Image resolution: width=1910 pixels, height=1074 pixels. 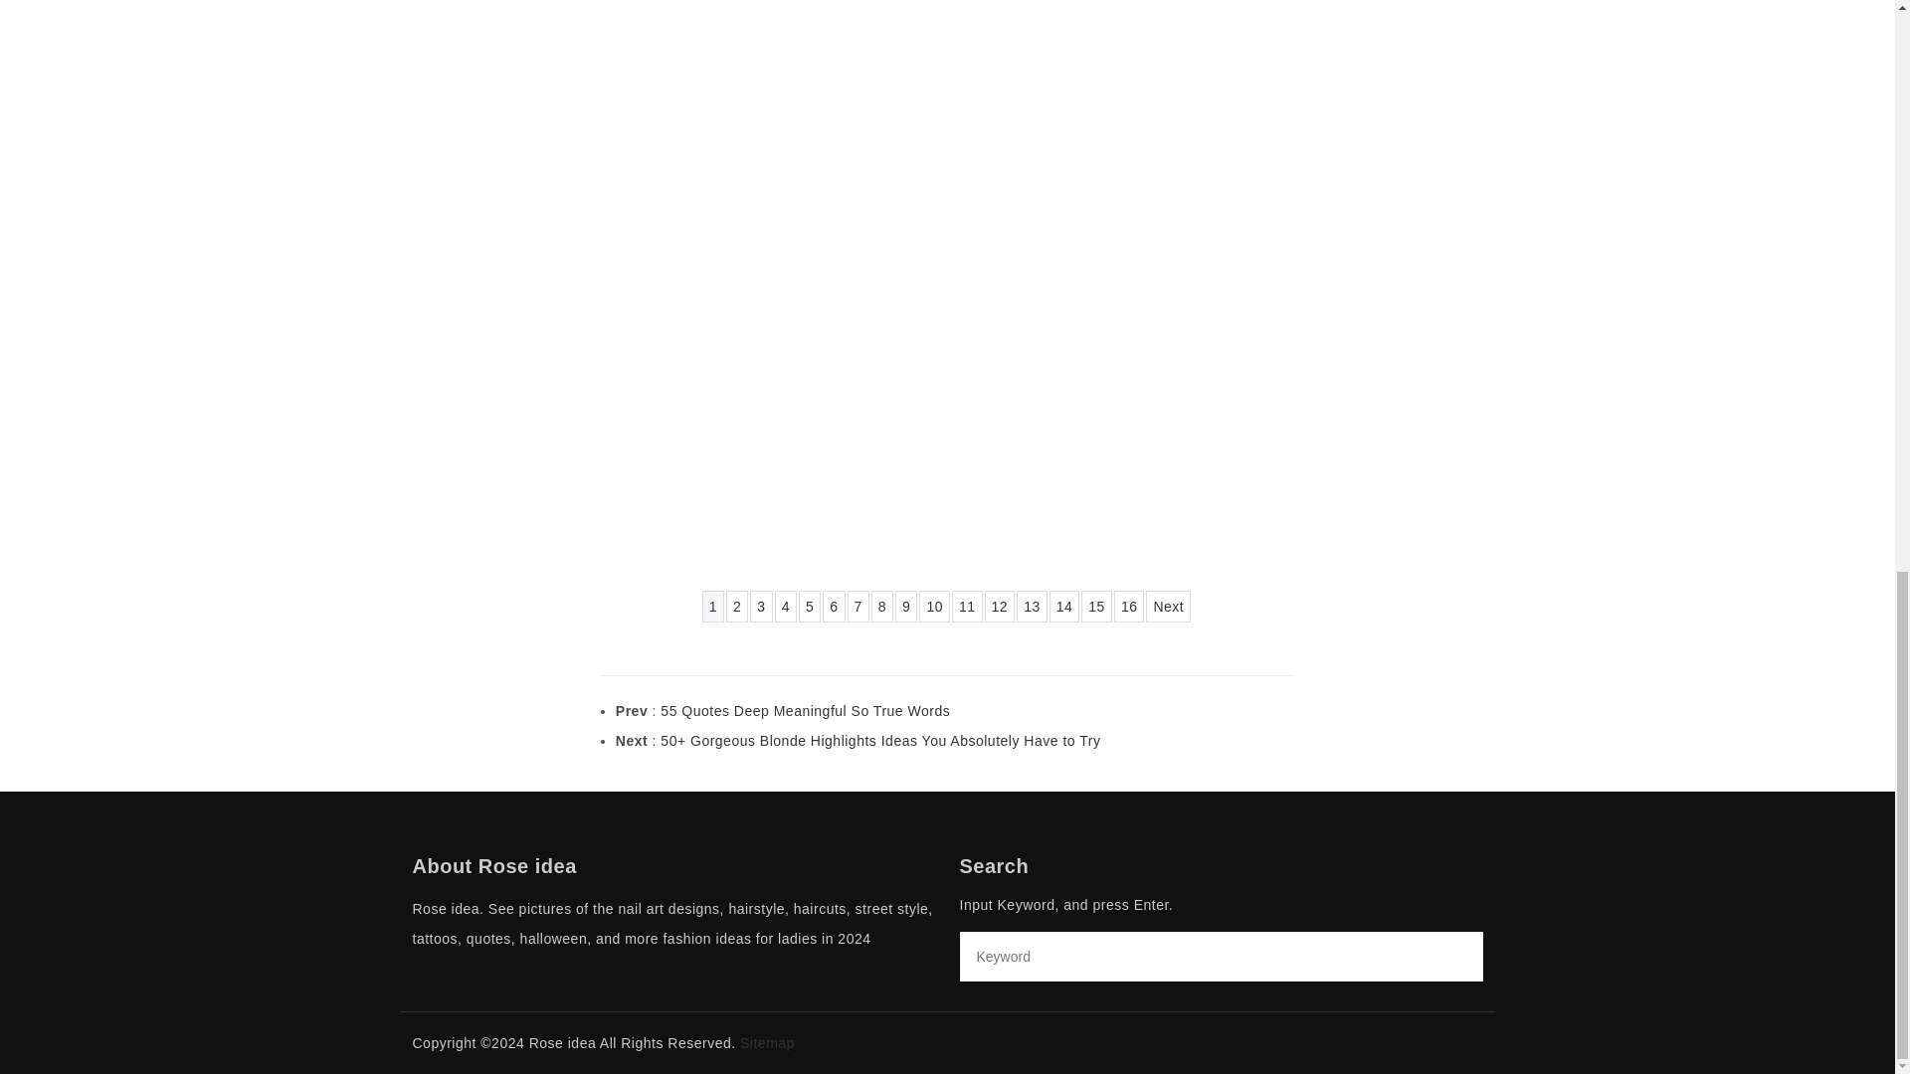 What do you see at coordinates (1096, 607) in the screenshot?
I see `15` at bounding box center [1096, 607].